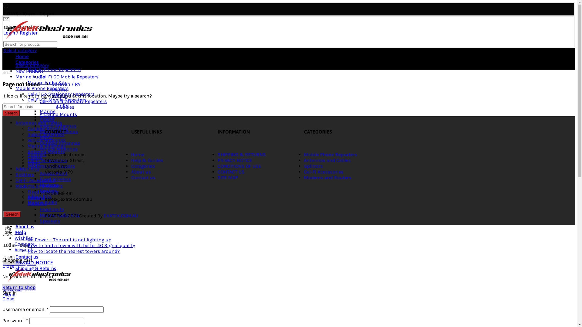 This screenshot has height=327, width=582. What do you see at coordinates (35, 180) in the screenshot?
I see `Cel-Fi Accessories` at bounding box center [35, 180].